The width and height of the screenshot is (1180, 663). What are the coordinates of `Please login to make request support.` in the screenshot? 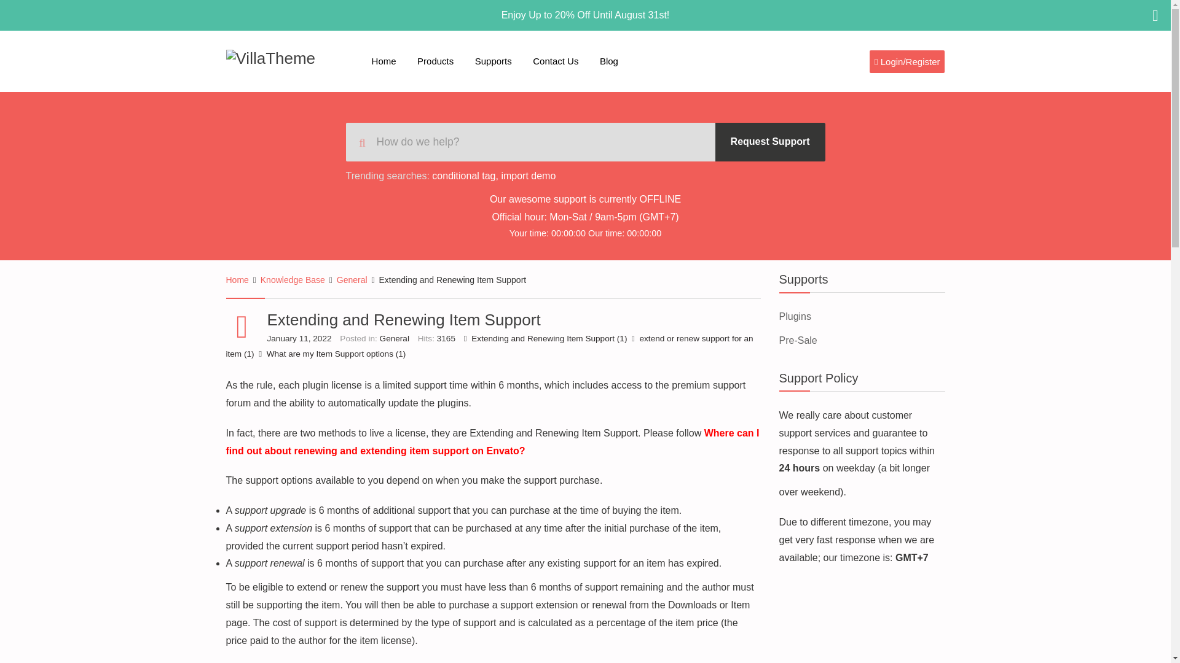 It's located at (769, 142).